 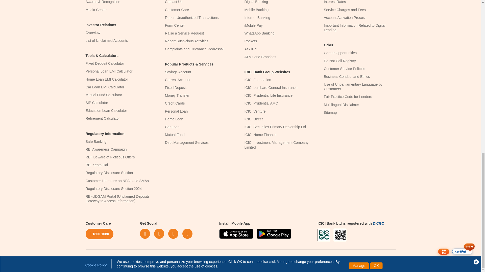 What do you see at coordinates (105, 63) in the screenshot?
I see `Fixed Deposit Calculator` at bounding box center [105, 63].